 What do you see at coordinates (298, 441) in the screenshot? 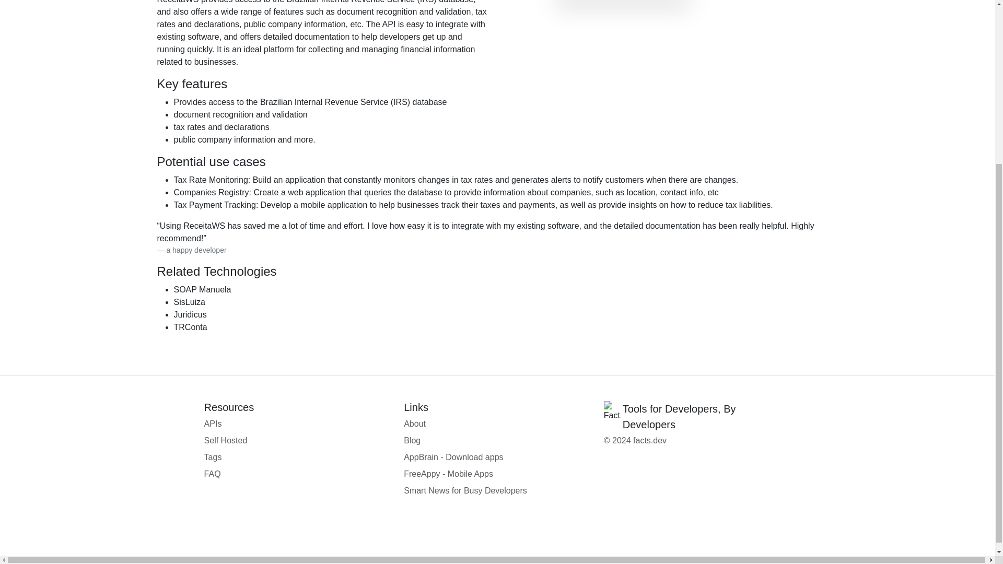
I see `Self Hosted` at bounding box center [298, 441].